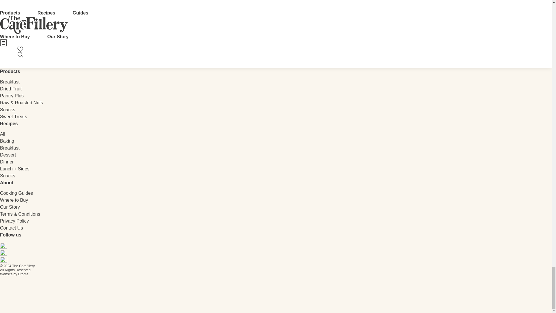 The height and width of the screenshot is (313, 556). I want to click on Cooking Guides, so click(16, 193).